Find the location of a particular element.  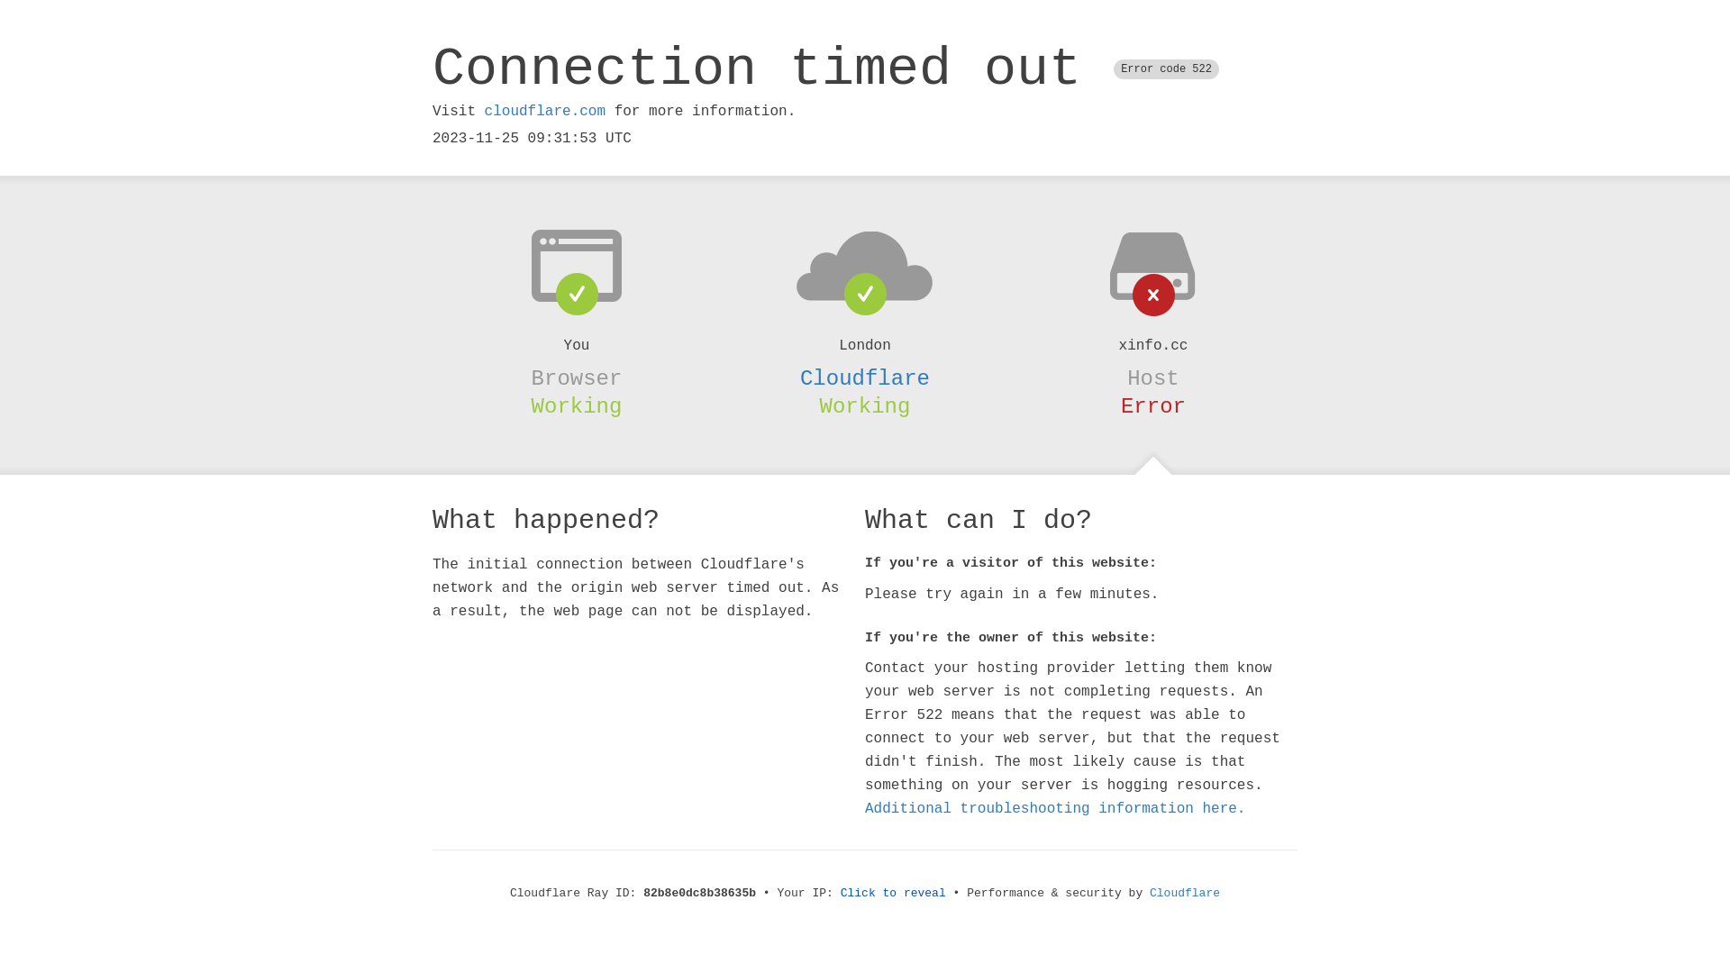

Cloudflare is located at coordinates (1185, 894).